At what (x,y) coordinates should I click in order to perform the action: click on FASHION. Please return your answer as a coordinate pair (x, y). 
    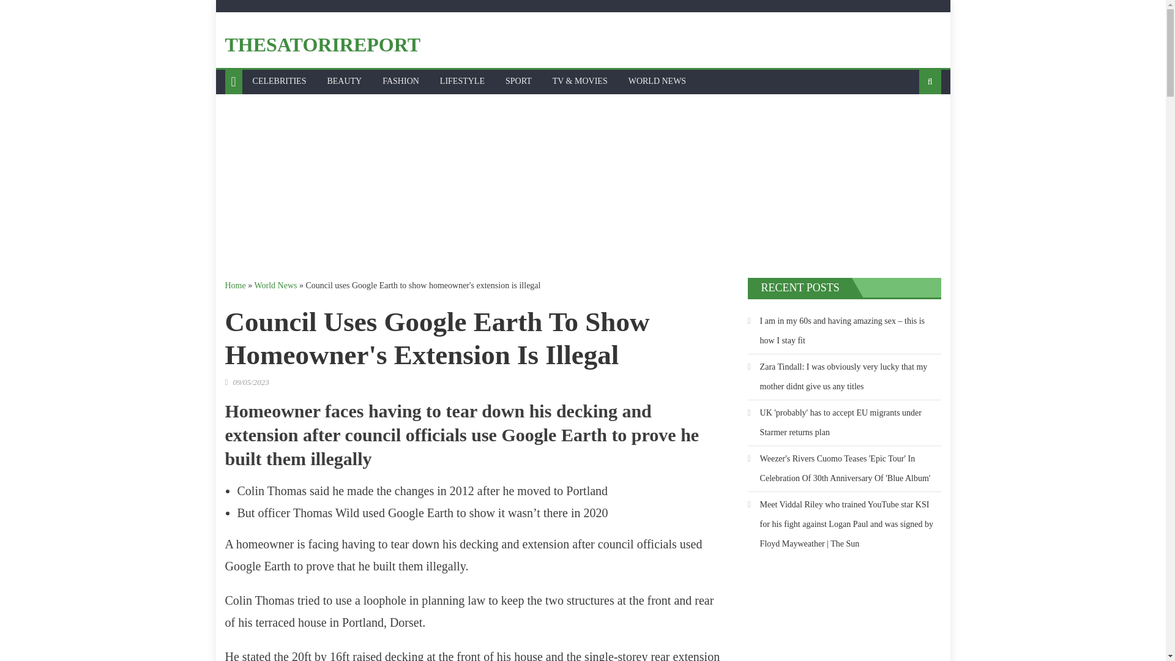
    Looking at the image, I should click on (401, 81).